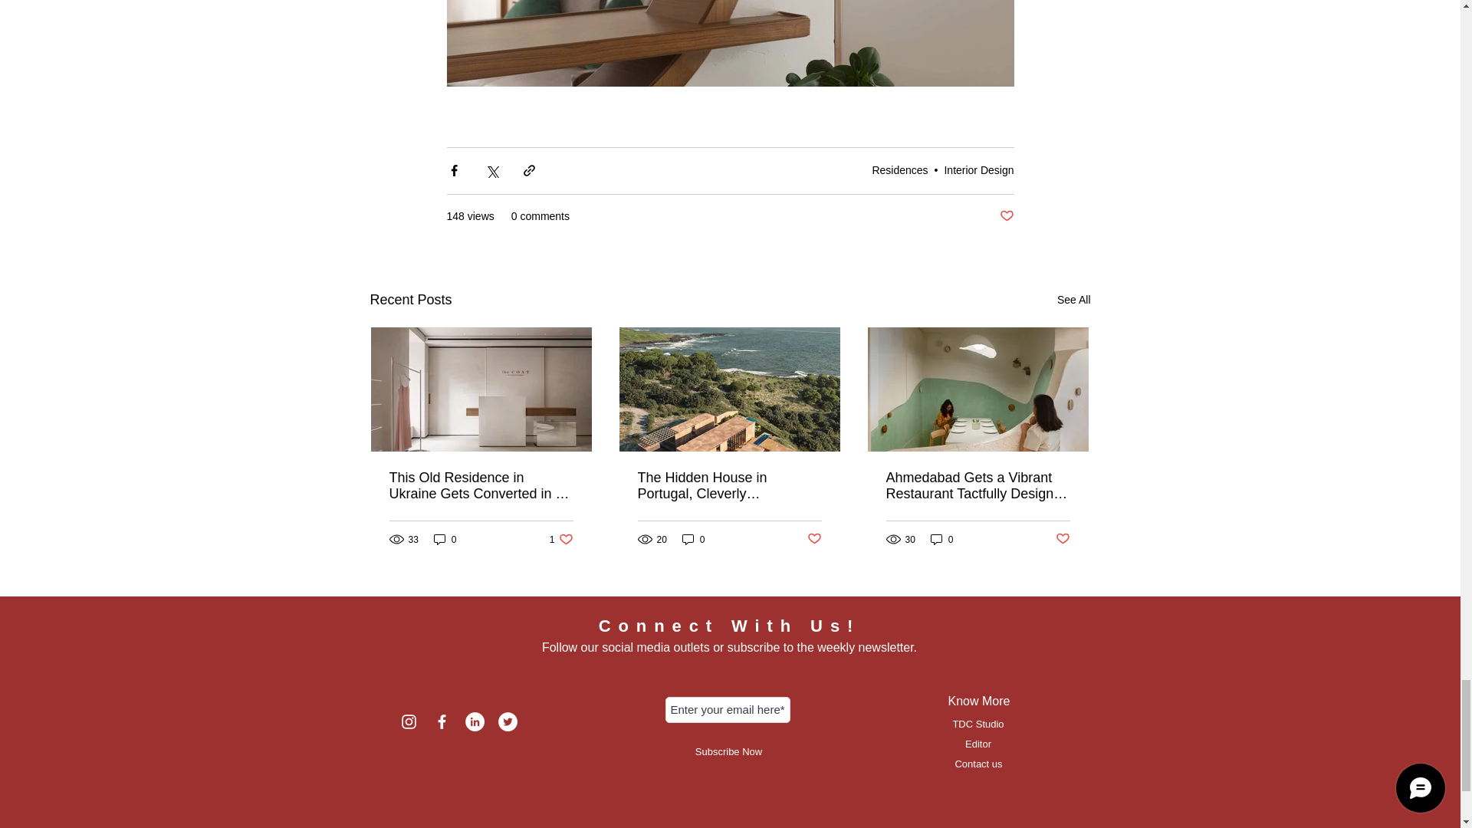 This screenshot has height=828, width=1472. I want to click on 0, so click(445, 539).